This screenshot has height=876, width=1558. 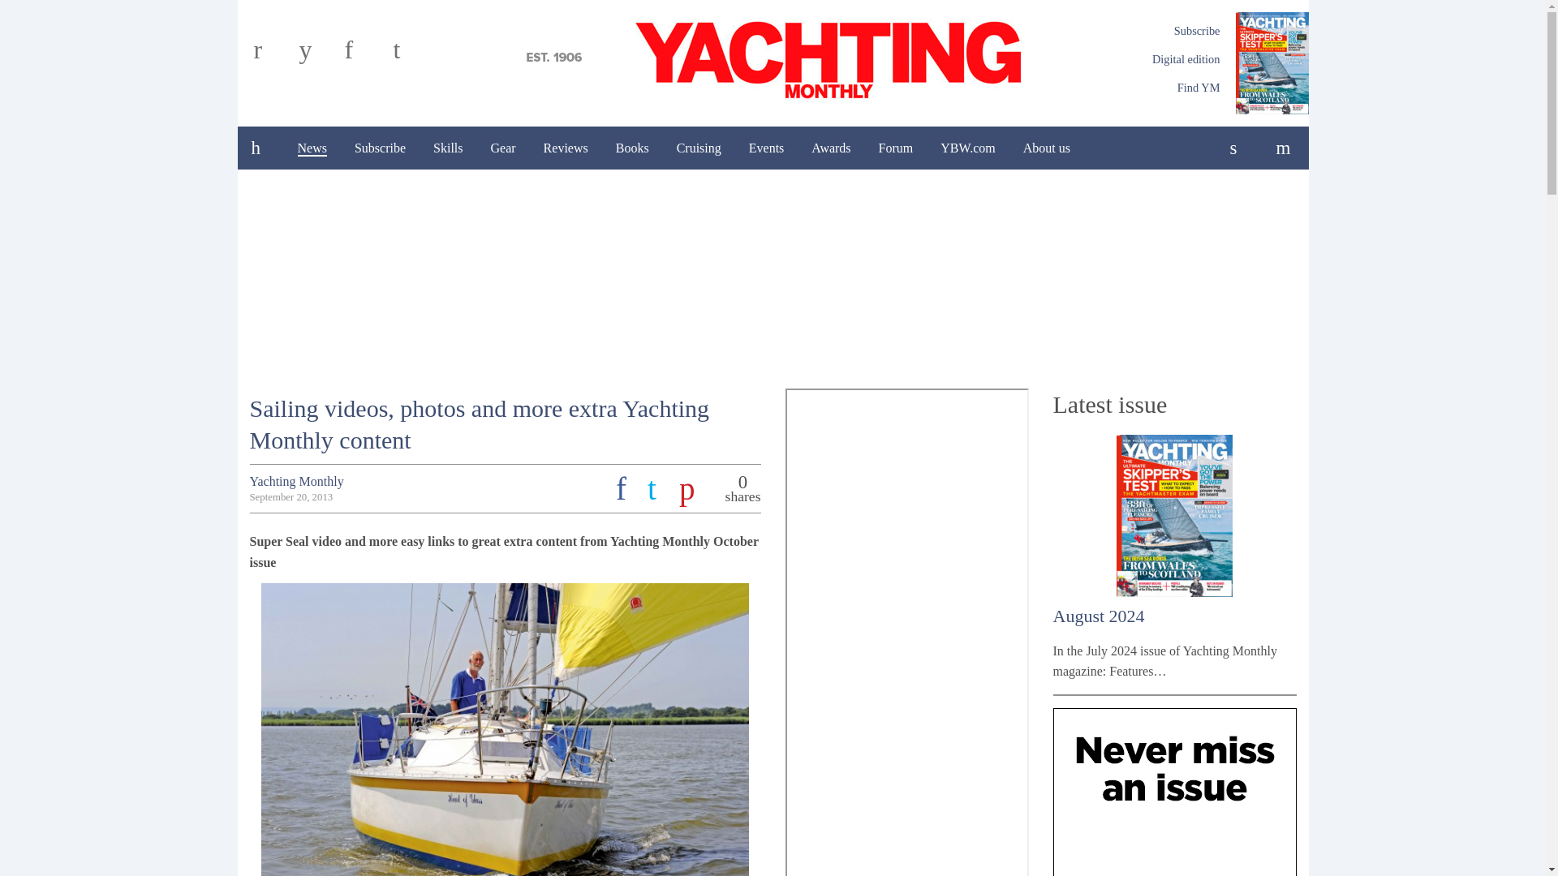 I want to click on Events, so click(x=766, y=148).